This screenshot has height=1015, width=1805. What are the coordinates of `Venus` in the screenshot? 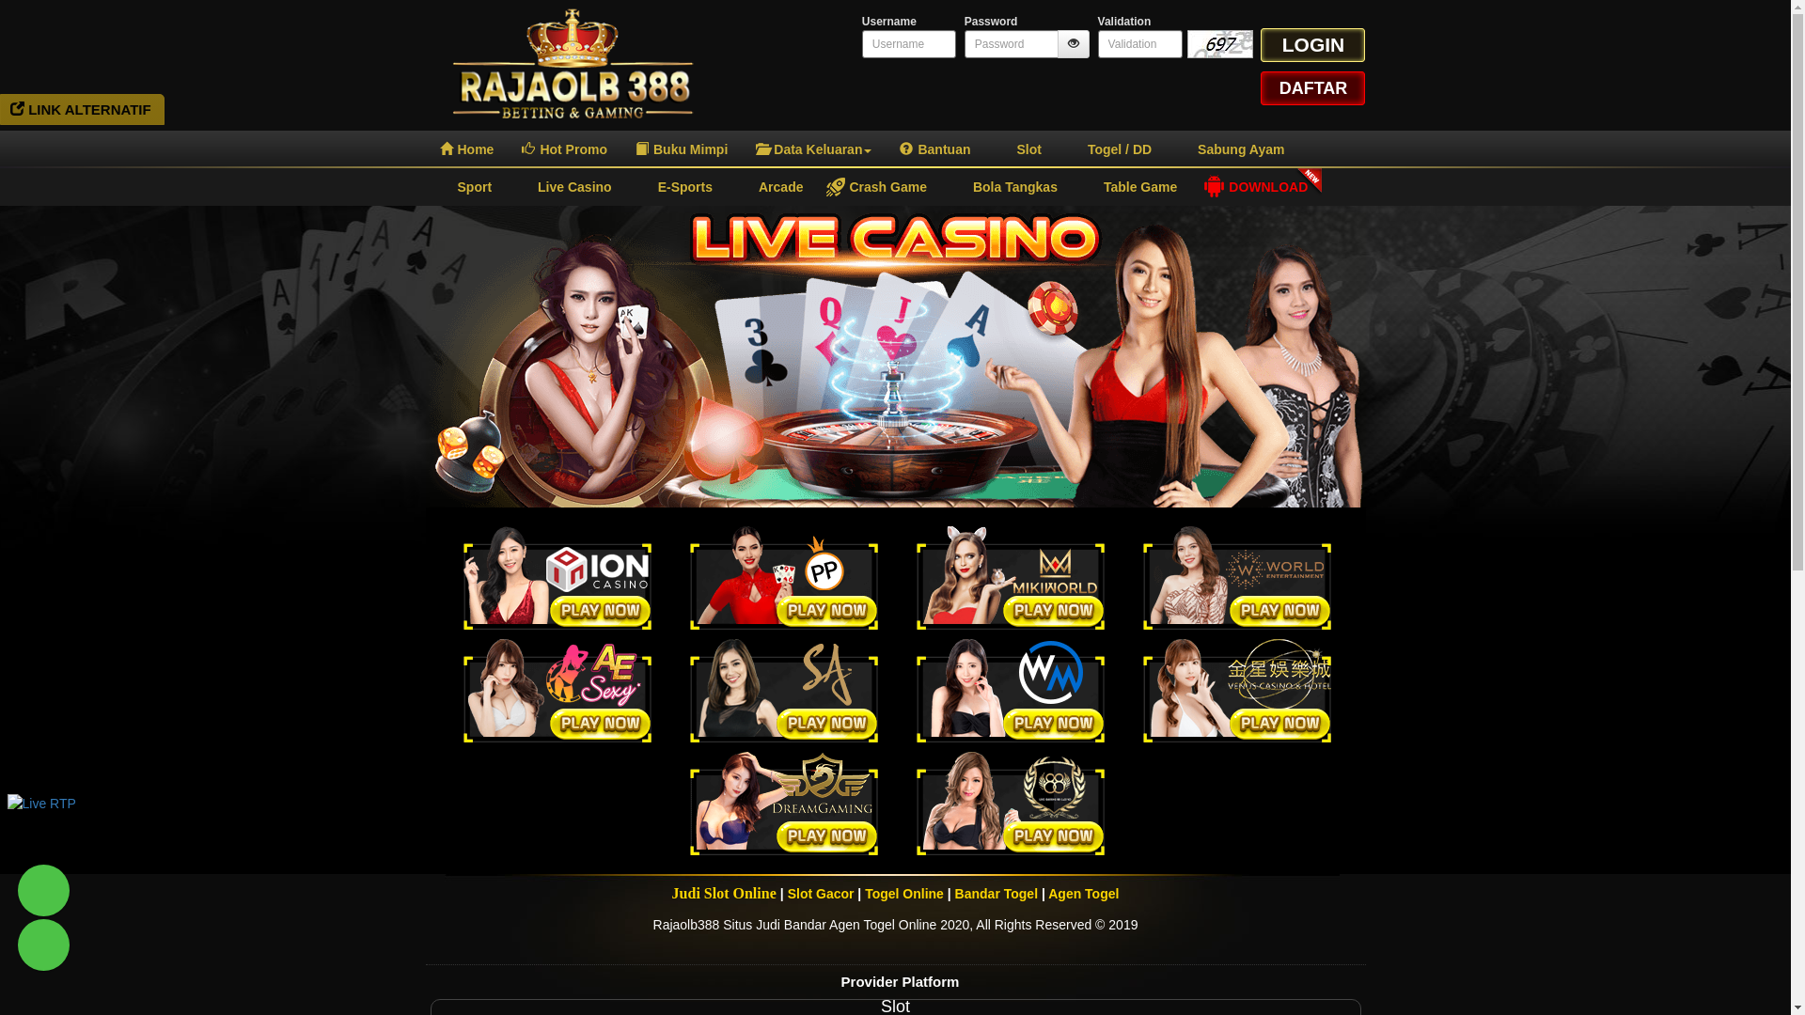 It's located at (1237, 691).